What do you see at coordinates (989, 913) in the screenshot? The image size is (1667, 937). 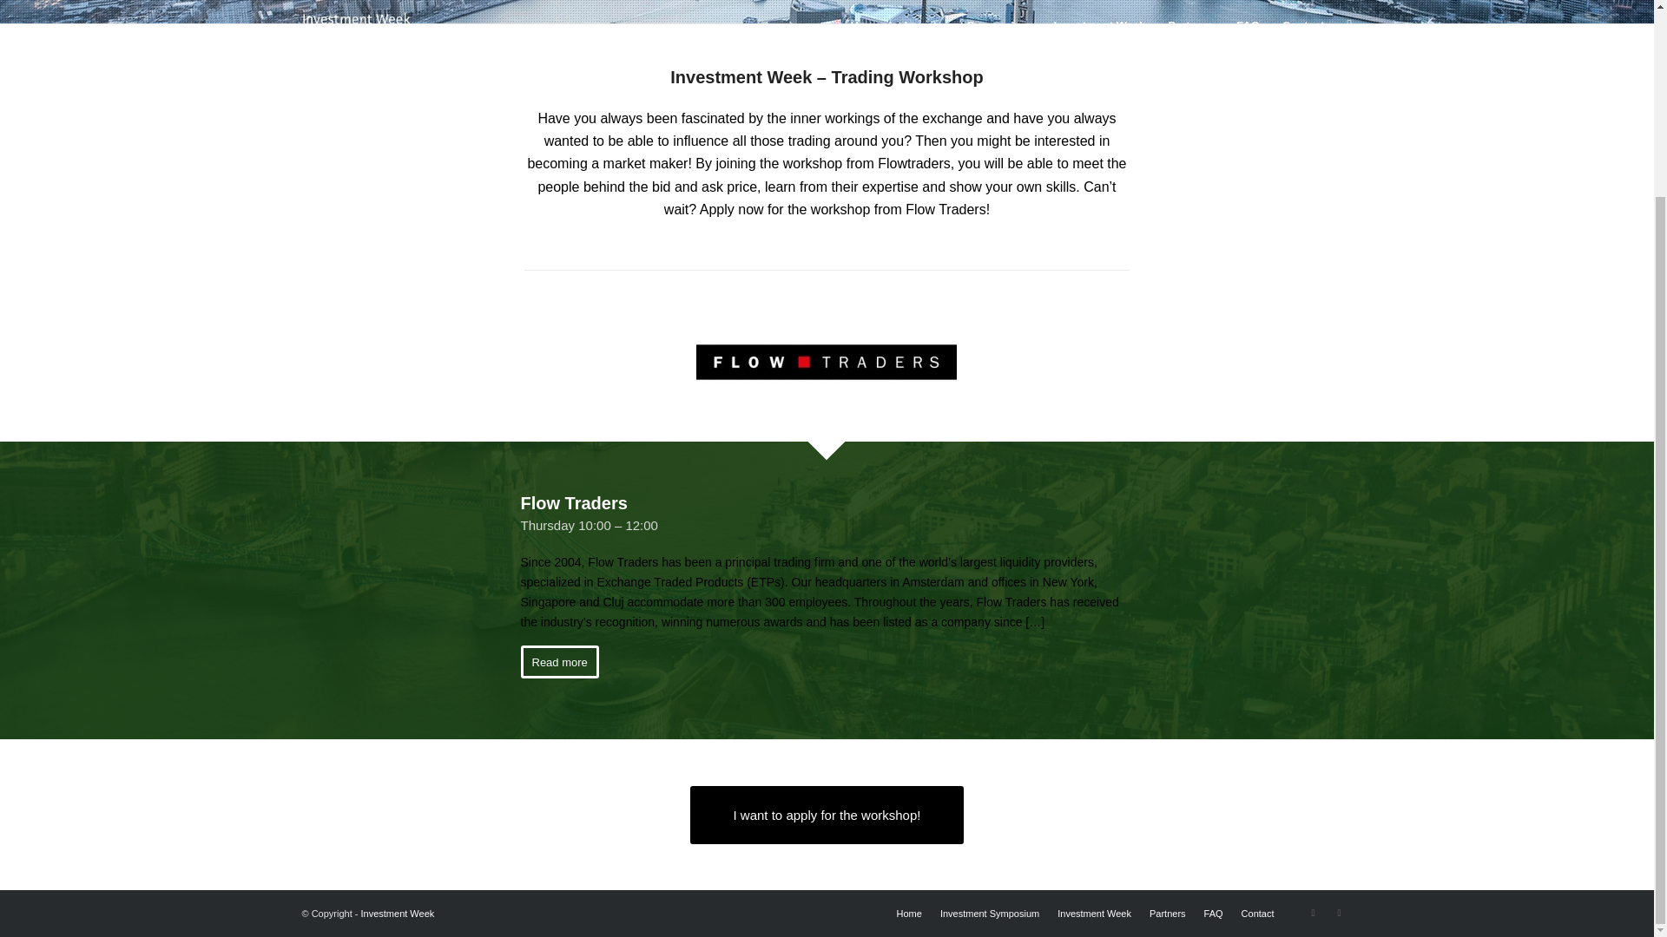 I see `Investment Symposium` at bounding box center [989, 913].